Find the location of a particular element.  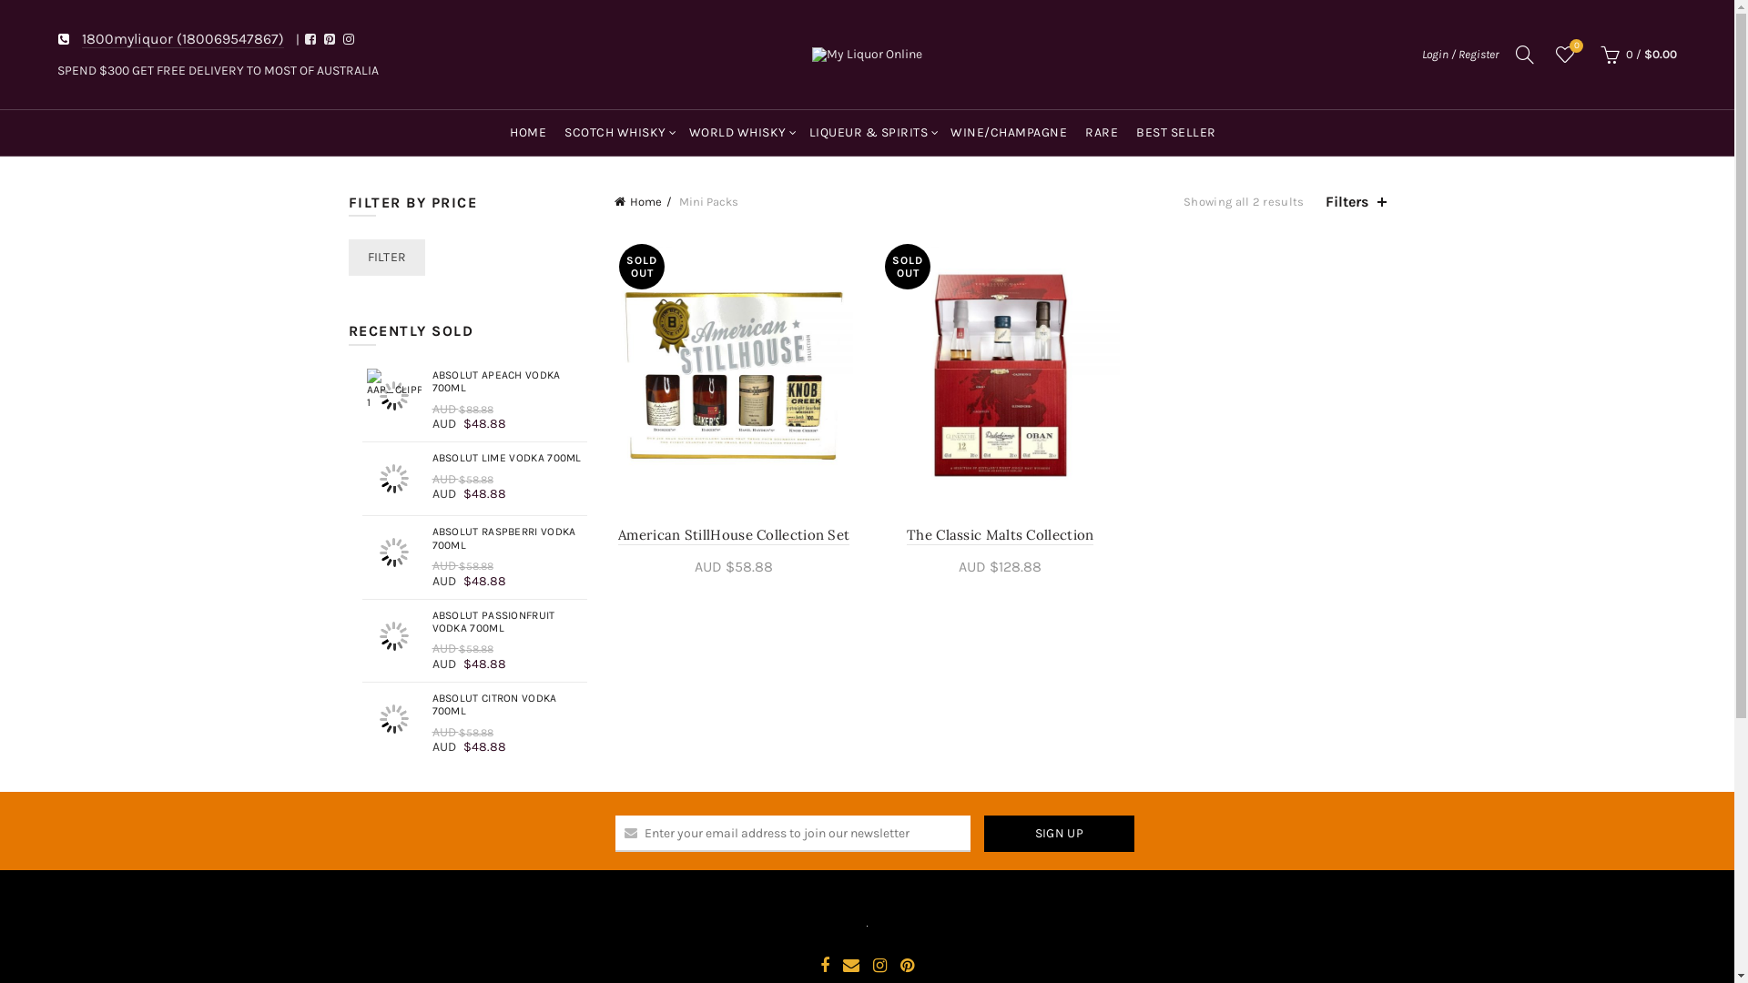

Home is located at coordinates (643, 202).